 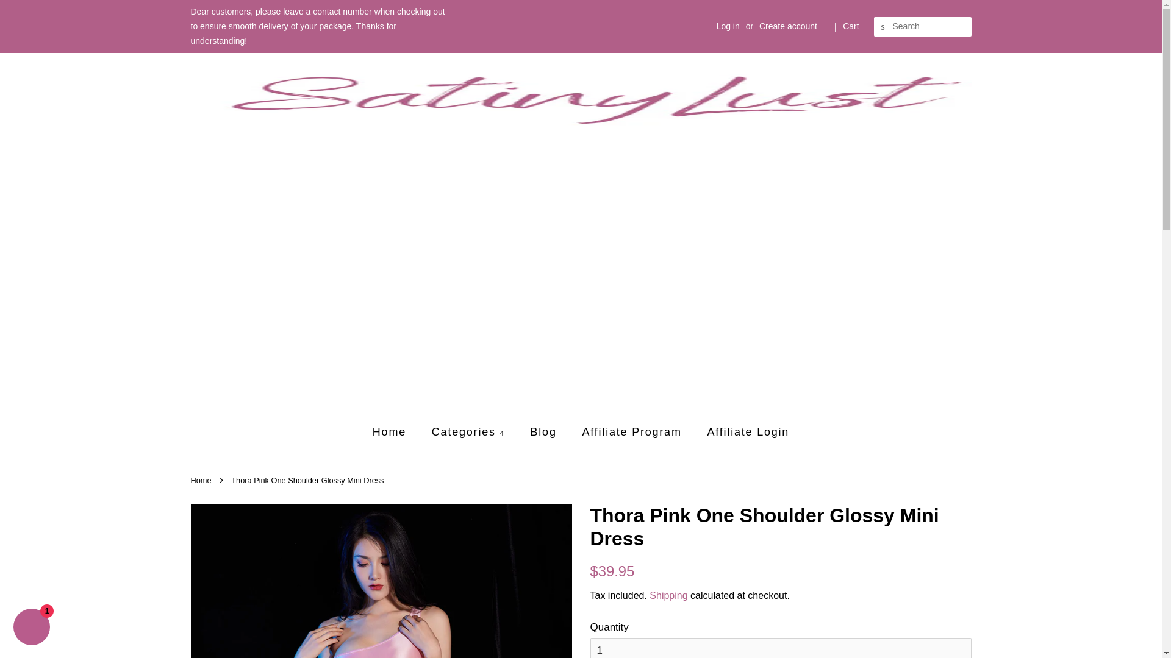 I want to click on Back to the frontpage, so click(x=202, y=480).